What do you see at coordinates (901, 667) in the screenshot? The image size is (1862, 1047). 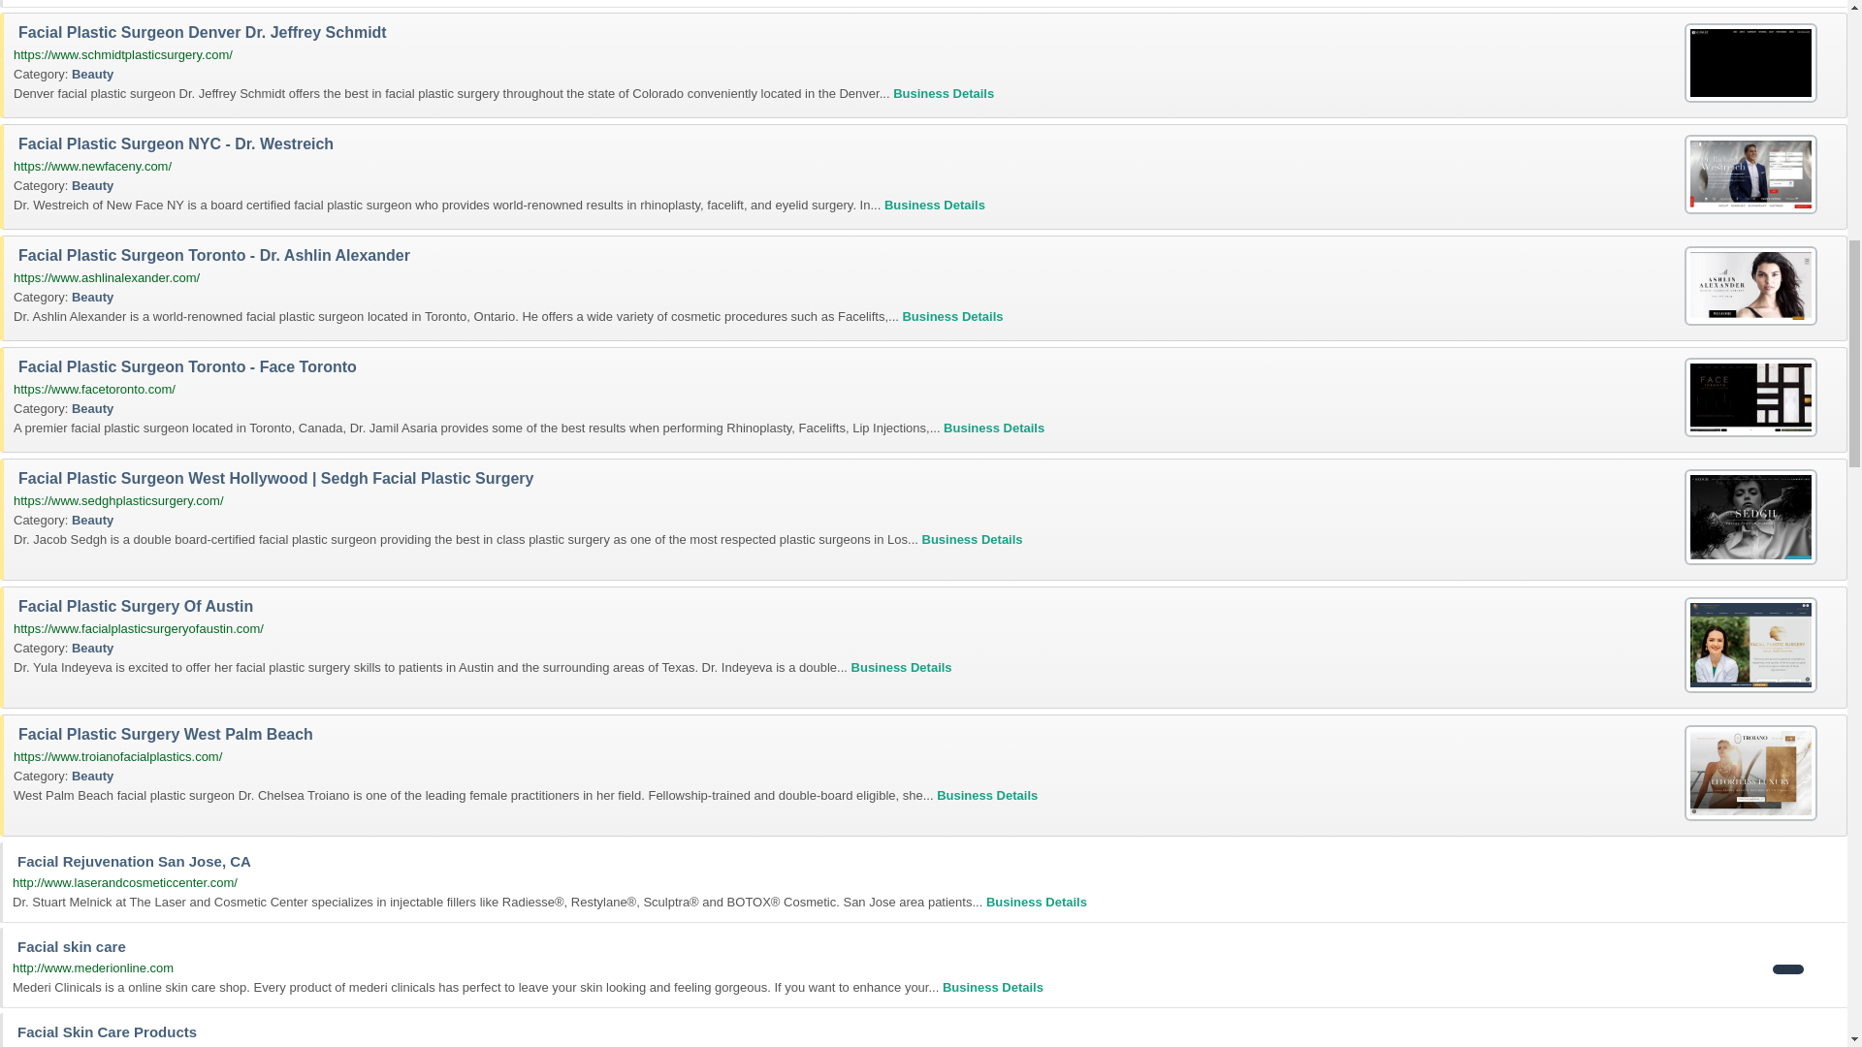 I see `More about: Facial Plastic Surgery Of Austin` at bounding box center [901, 667].